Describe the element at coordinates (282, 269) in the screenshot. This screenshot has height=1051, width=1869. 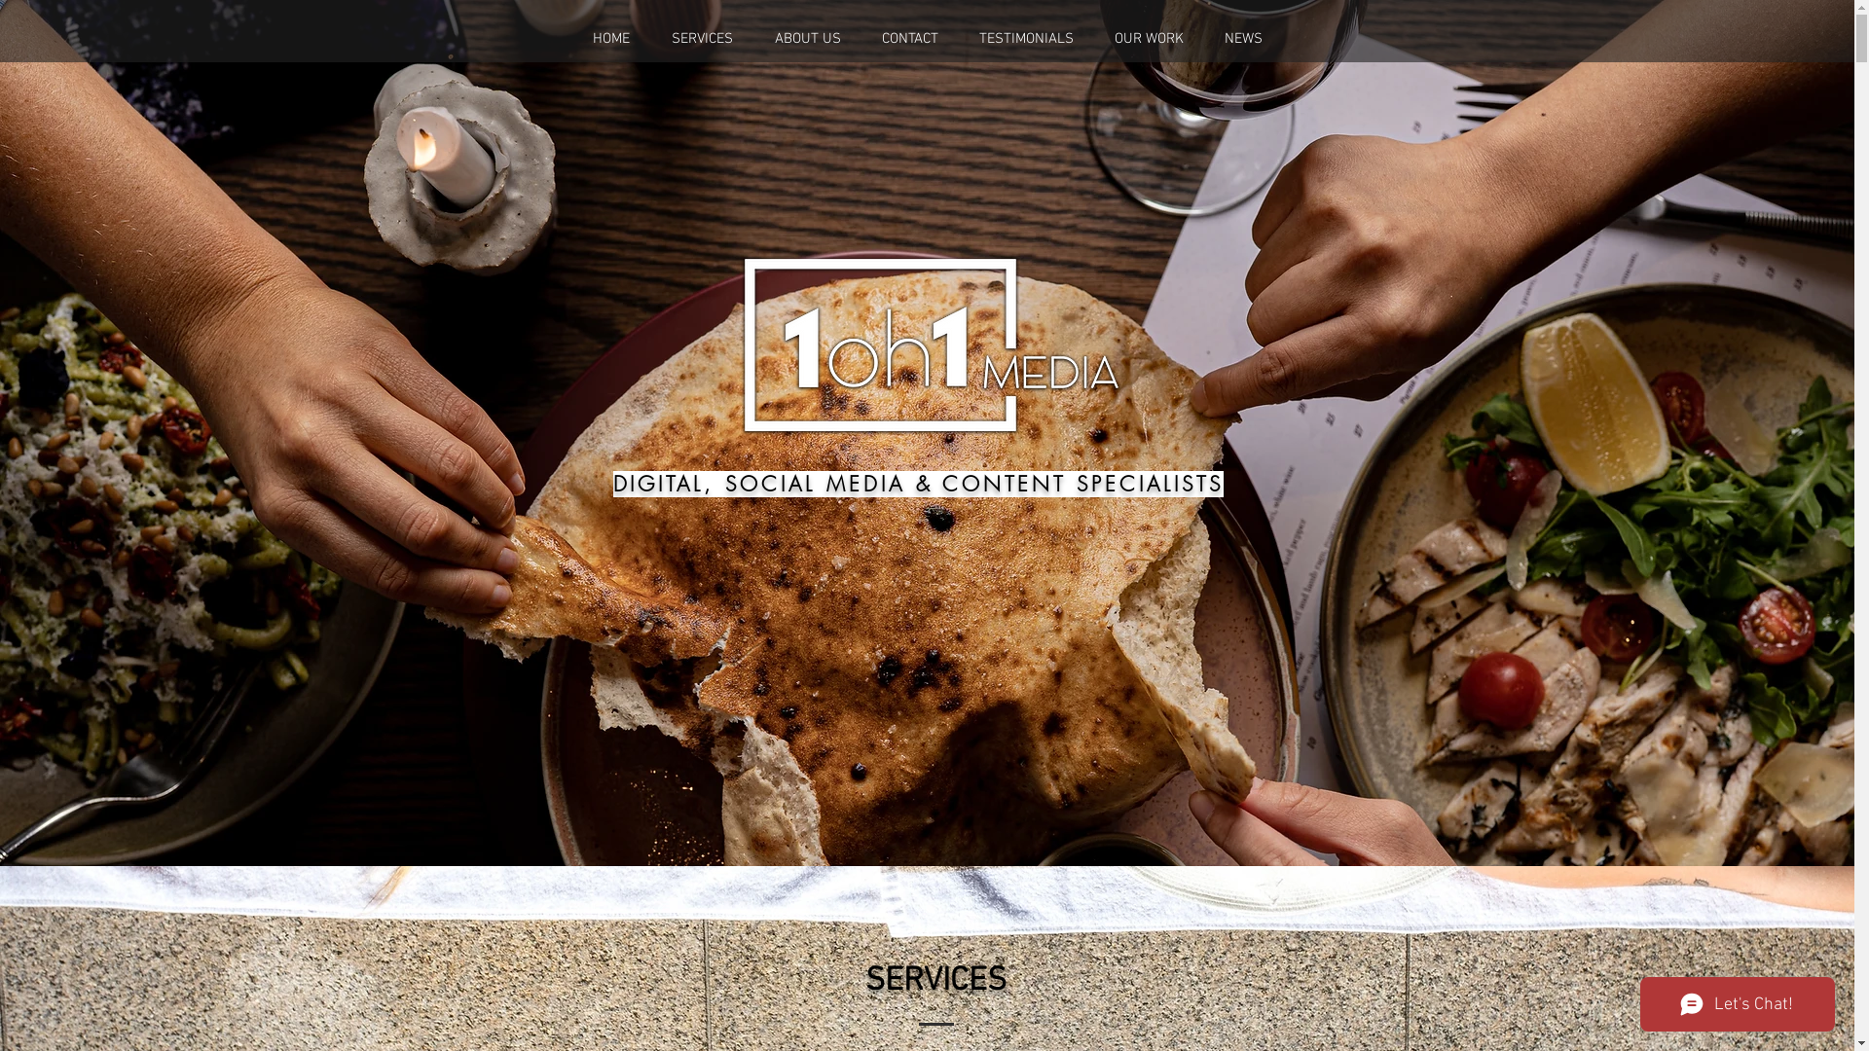
I see `TWIPLA (Visitor Analytics)` at that location.